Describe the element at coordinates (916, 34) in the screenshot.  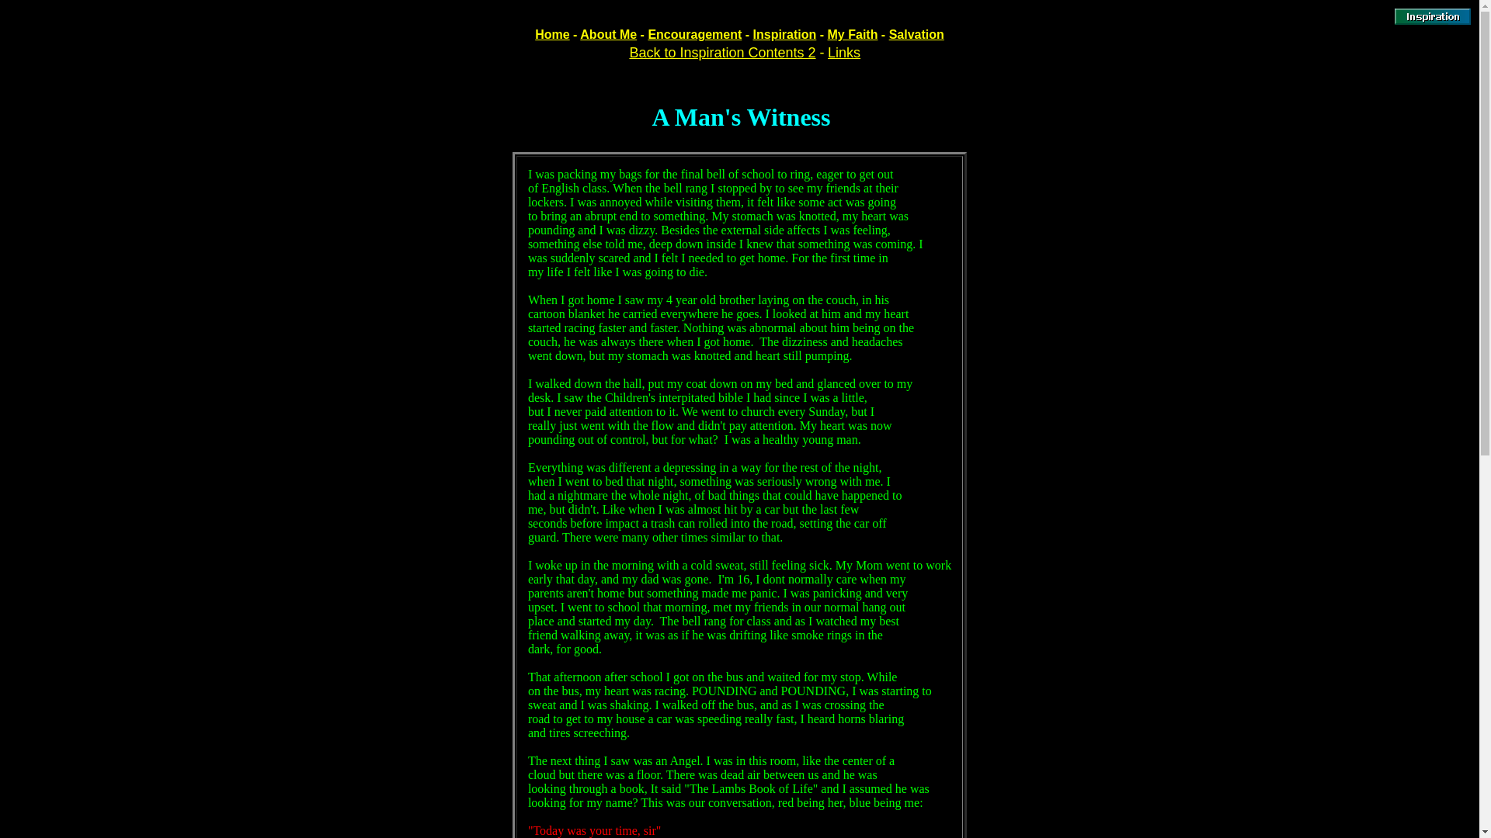
I see `Salvation` at that location.